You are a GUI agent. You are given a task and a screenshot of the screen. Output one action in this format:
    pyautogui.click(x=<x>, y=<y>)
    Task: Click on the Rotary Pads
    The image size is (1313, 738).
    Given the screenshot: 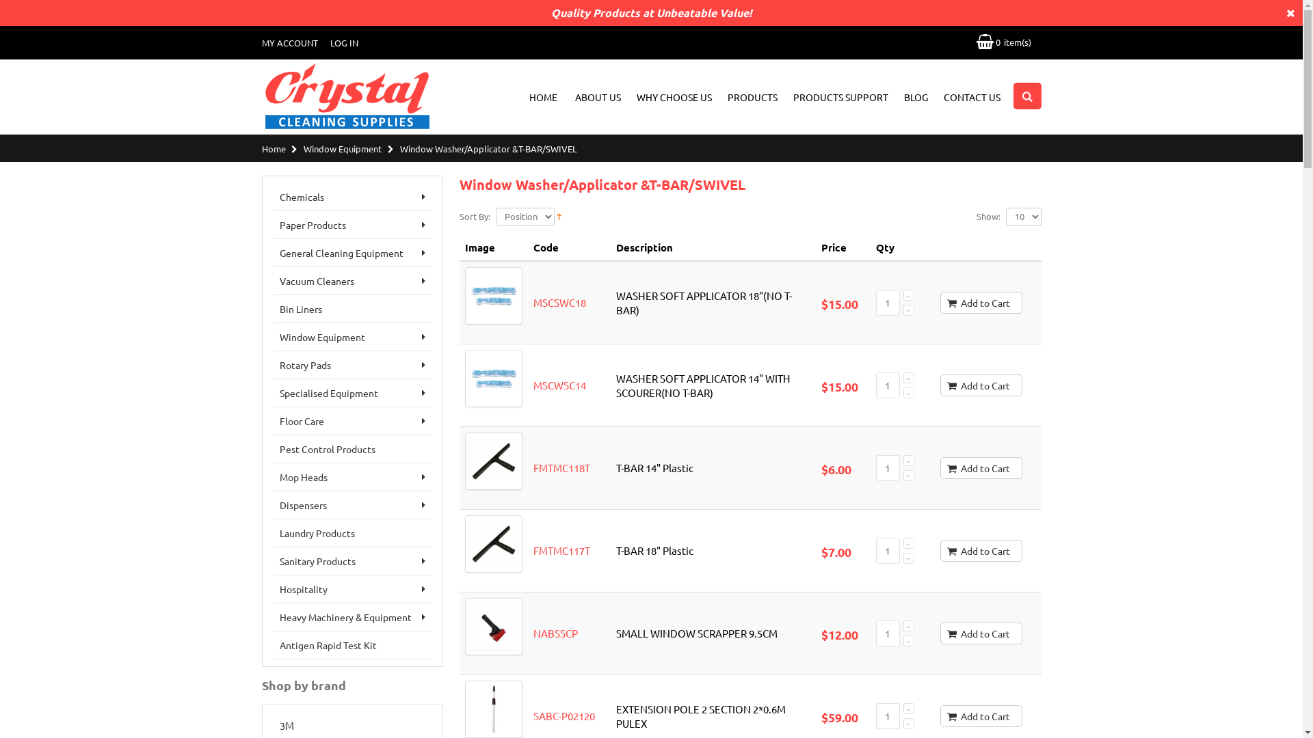 What is the action you would take?
    pyautogui.click(x=352, y=365)
    